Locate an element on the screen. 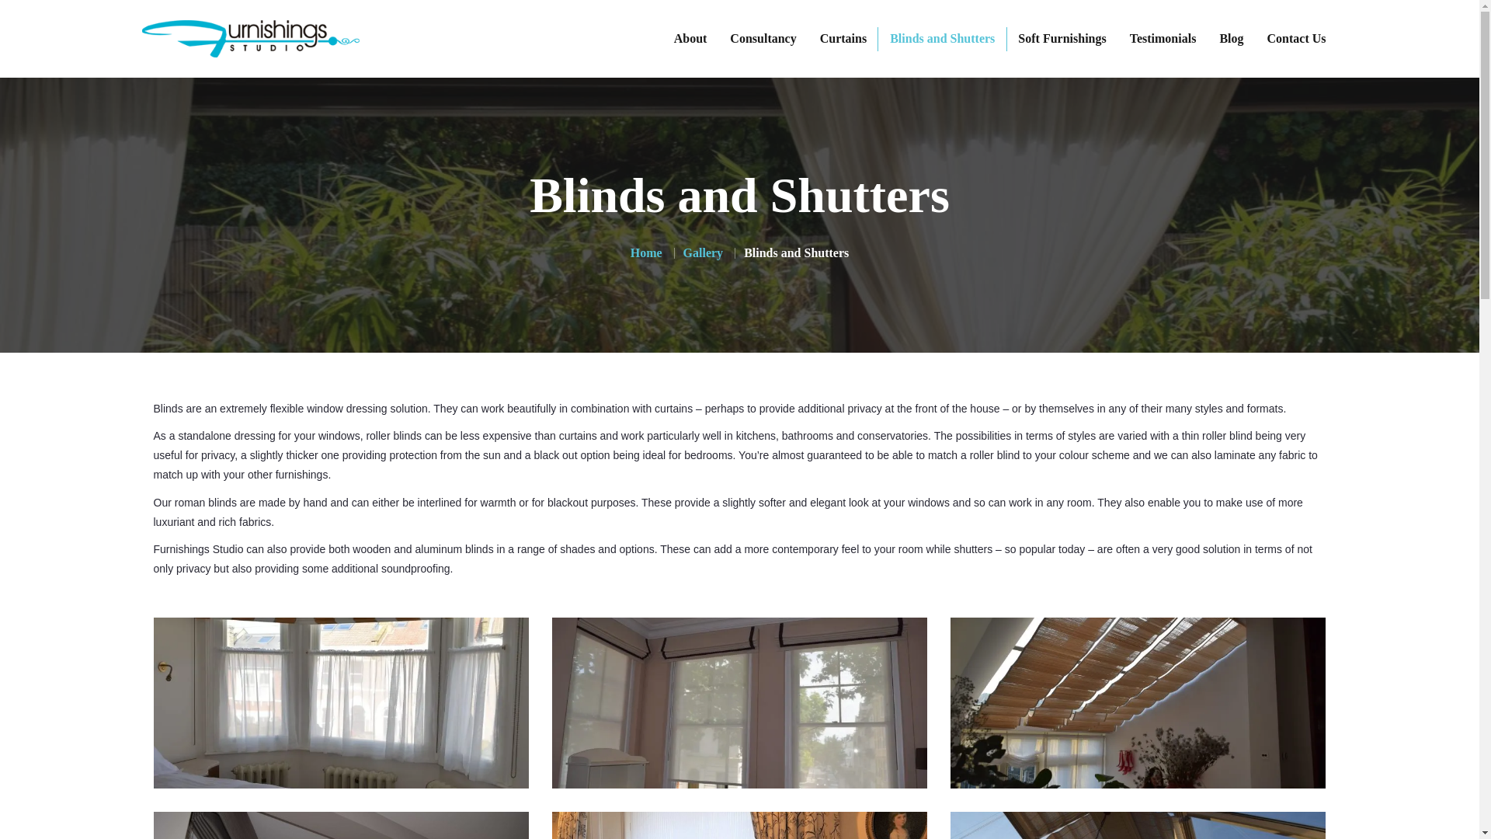 This screenshot has height=839, width=1491. Curtains is located at coordinates (578, 601).